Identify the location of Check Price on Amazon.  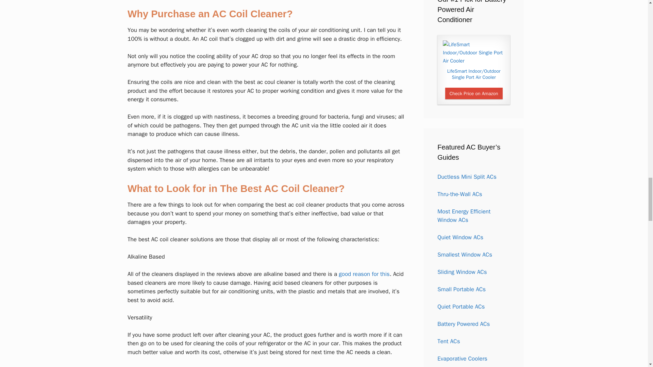
(474, 93).